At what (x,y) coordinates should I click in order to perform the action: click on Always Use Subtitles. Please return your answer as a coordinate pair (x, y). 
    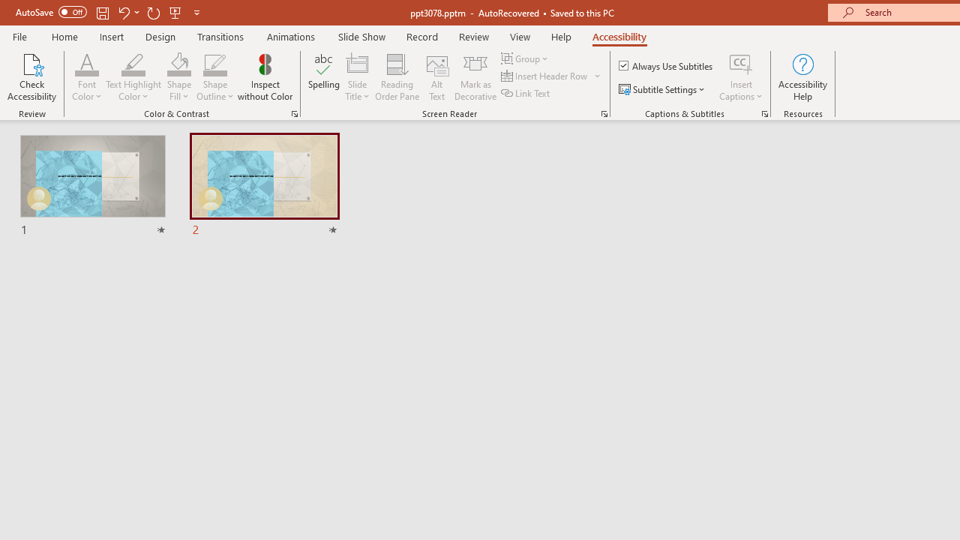
    Looking at the image, I should click on (667, 66).